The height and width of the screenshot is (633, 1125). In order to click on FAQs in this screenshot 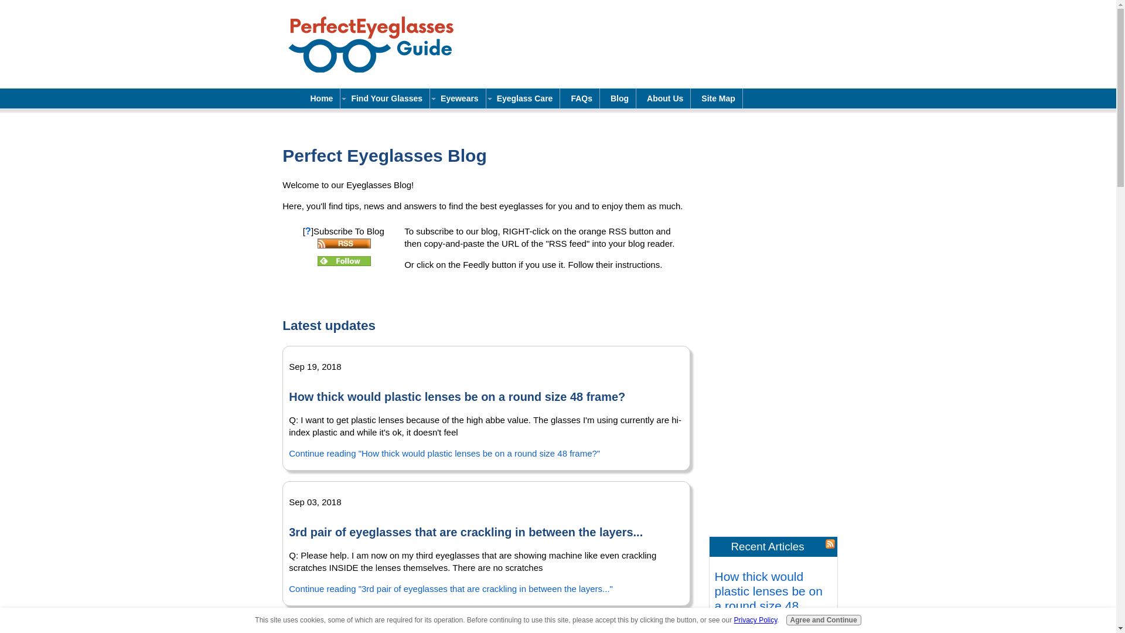, I will do `click(580, 98)`.